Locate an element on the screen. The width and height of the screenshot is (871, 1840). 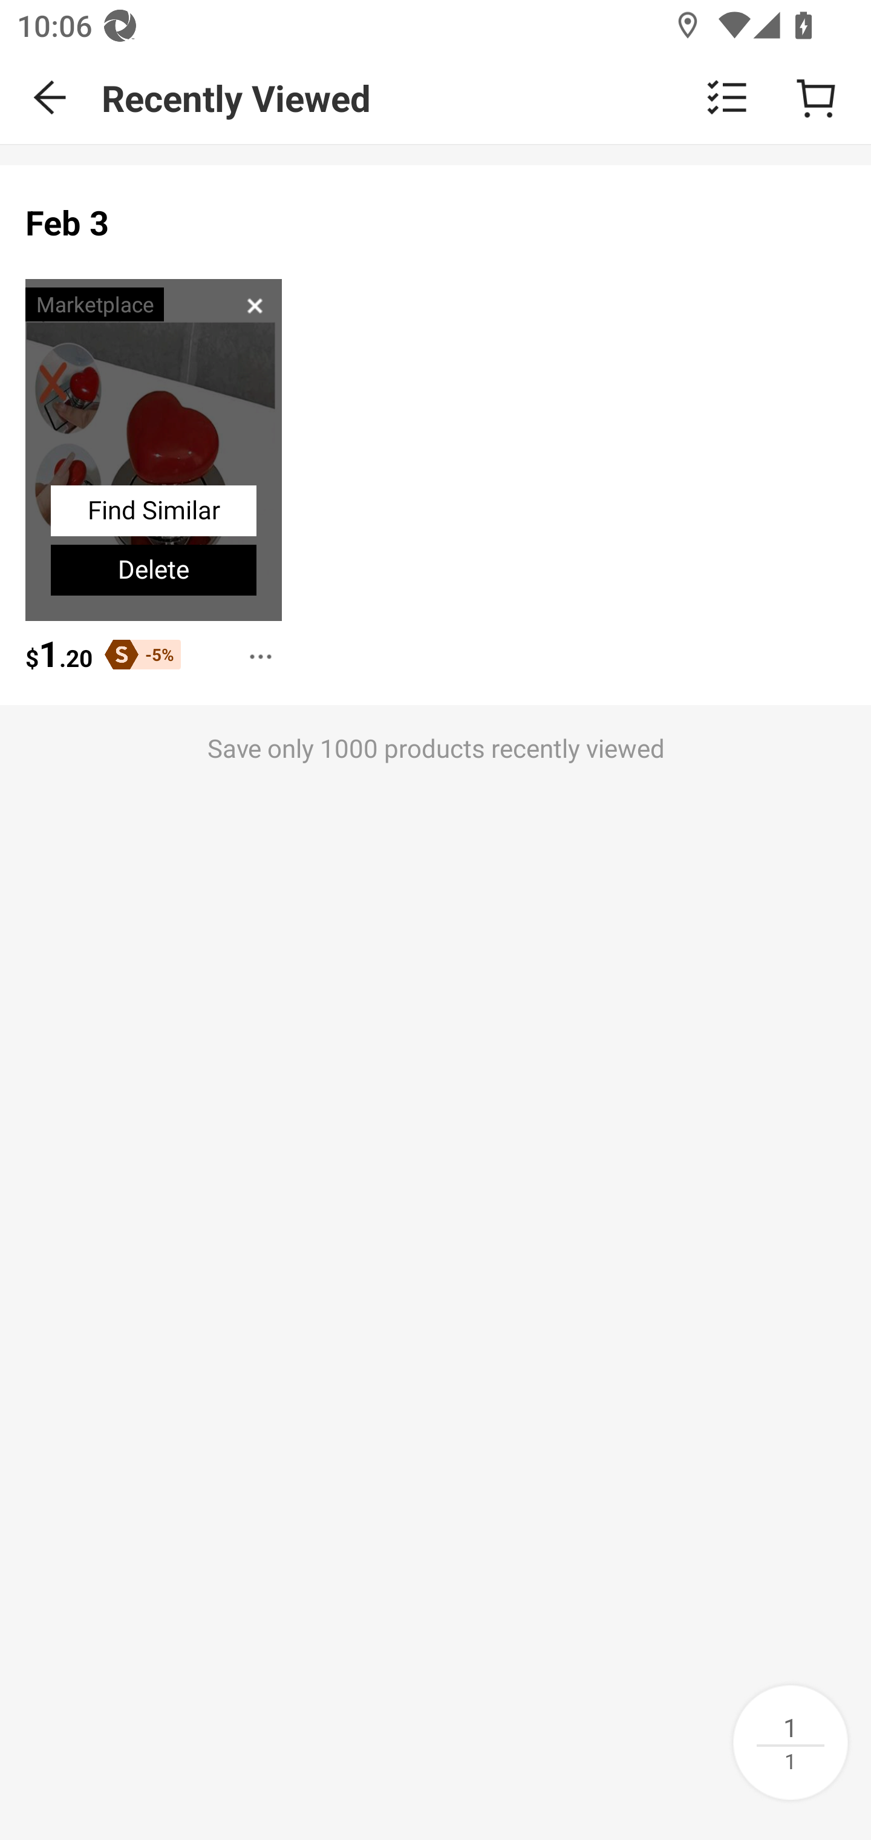
Find Similar is located at coordinates (153, 510).